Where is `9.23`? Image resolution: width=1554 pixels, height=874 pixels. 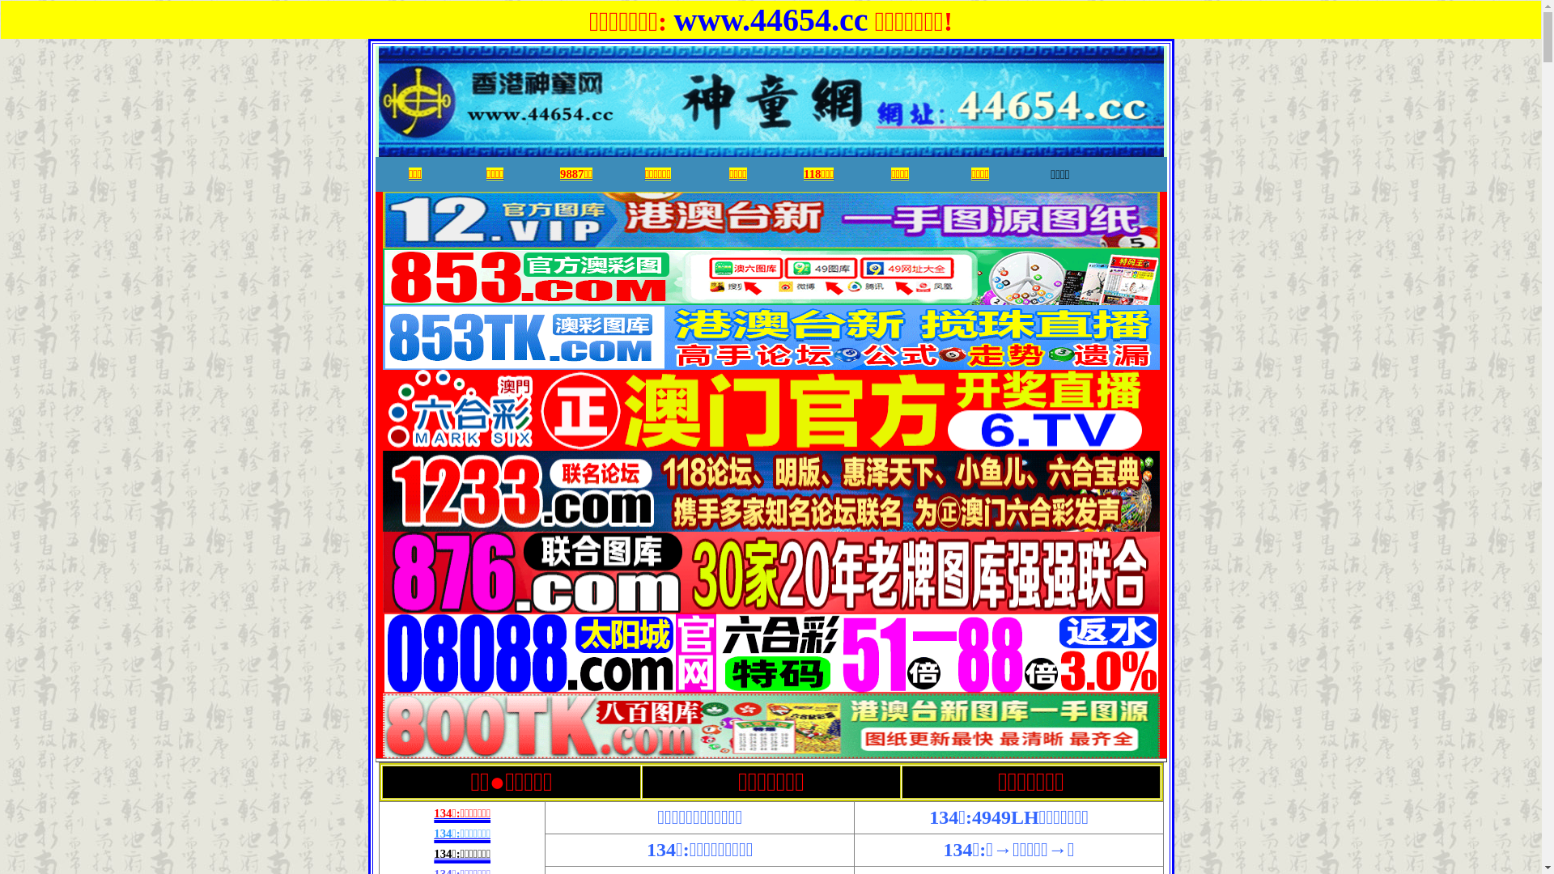 9.23 is located at coordinates (771, 298).